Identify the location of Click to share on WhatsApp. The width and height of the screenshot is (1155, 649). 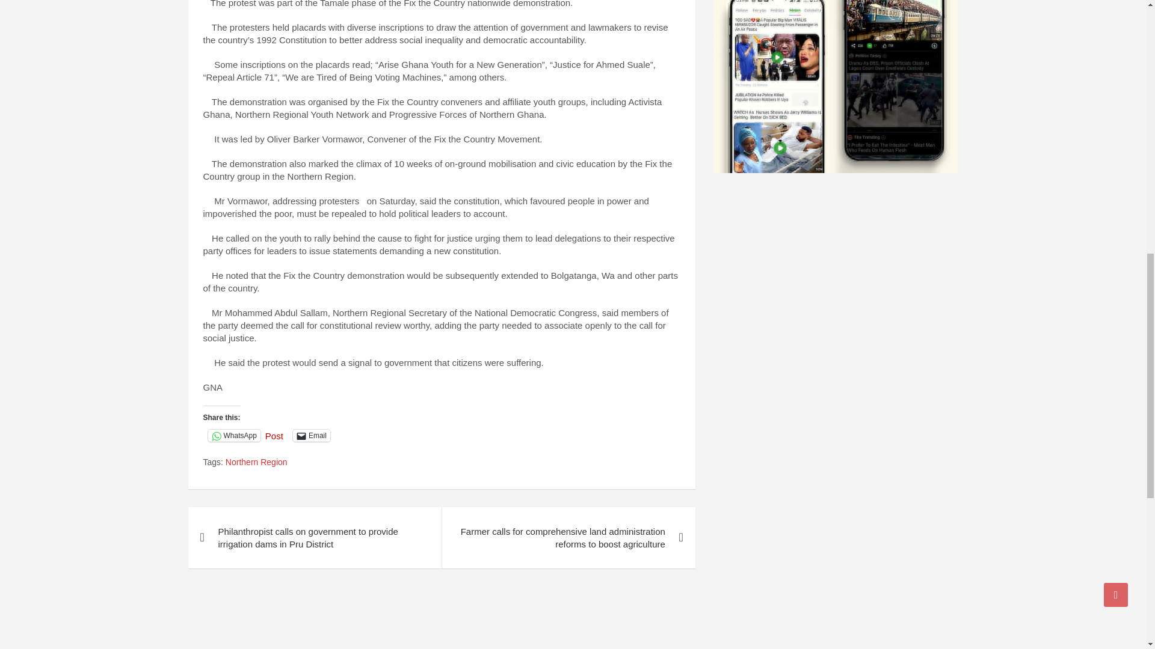
(234, 435).